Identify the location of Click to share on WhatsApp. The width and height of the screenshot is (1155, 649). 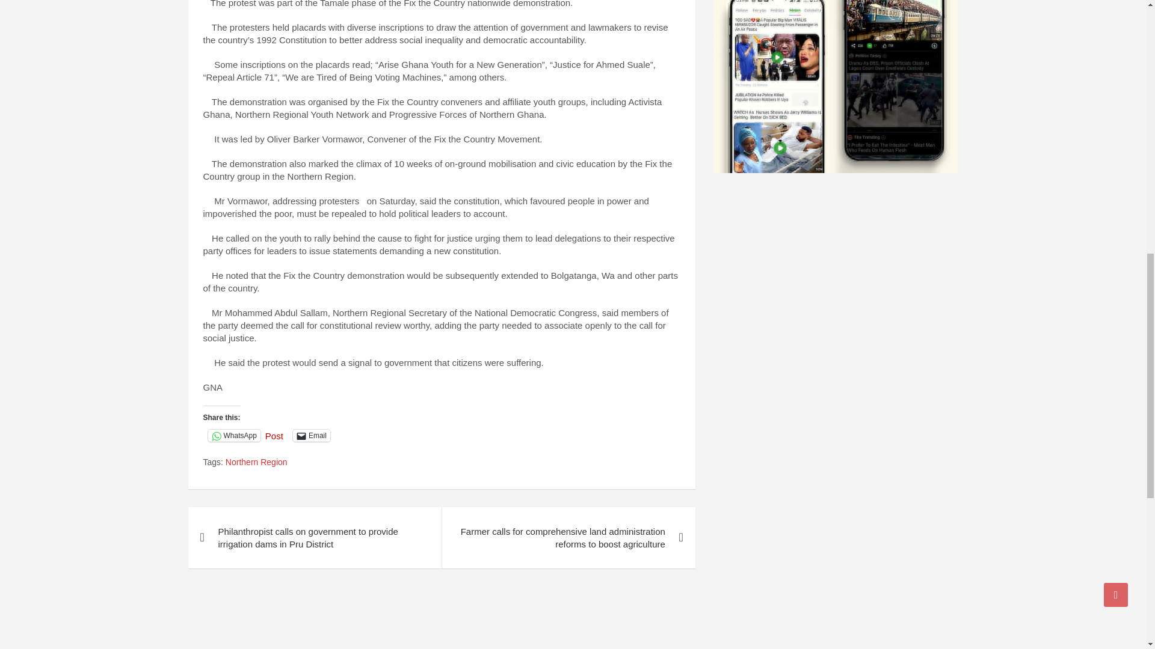
(234, 435).